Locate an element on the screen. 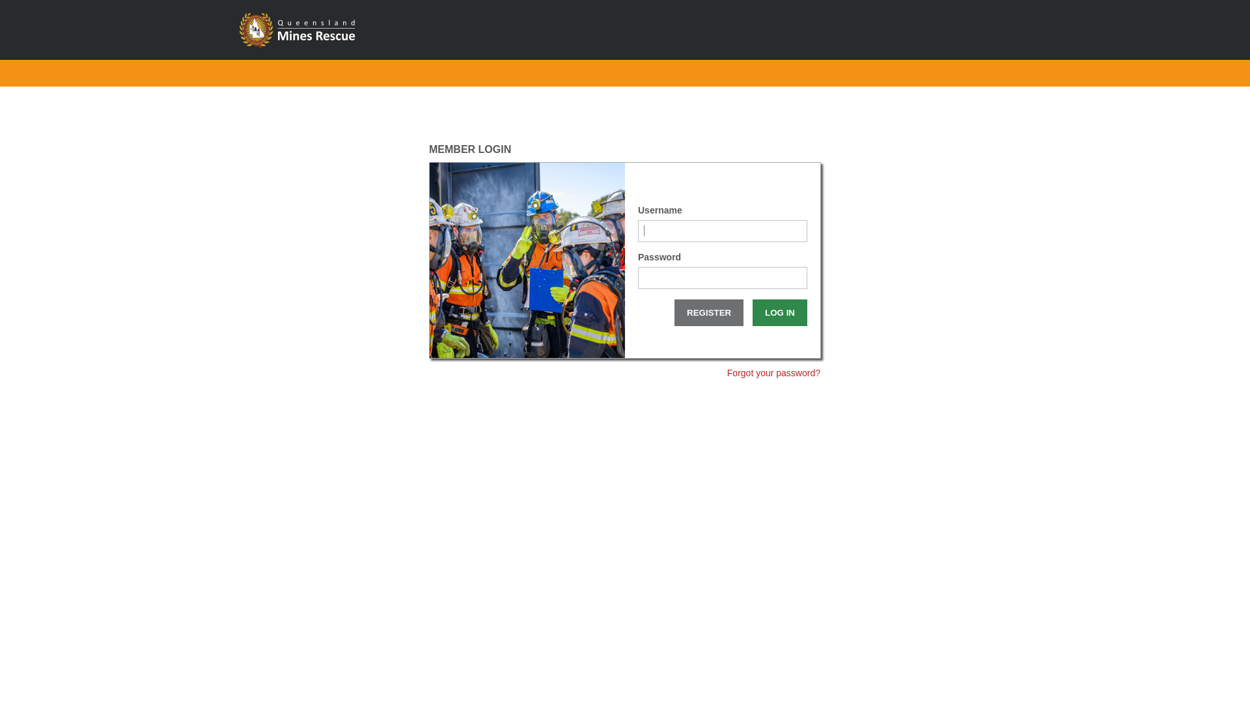 The image size is (1250, 703). LOG IN is located at coordinates (780, 312).